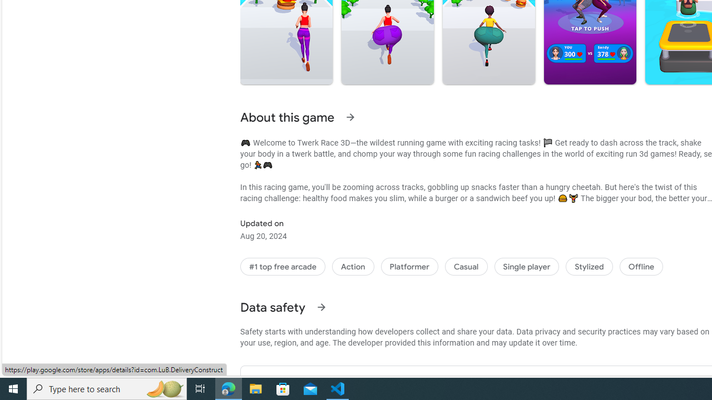 This screenshot has height=400, width=712. What do you see at coordinates (283, 267) in the screenshot?
I see `#1 top free arcade` at bounding box center [283, 267].